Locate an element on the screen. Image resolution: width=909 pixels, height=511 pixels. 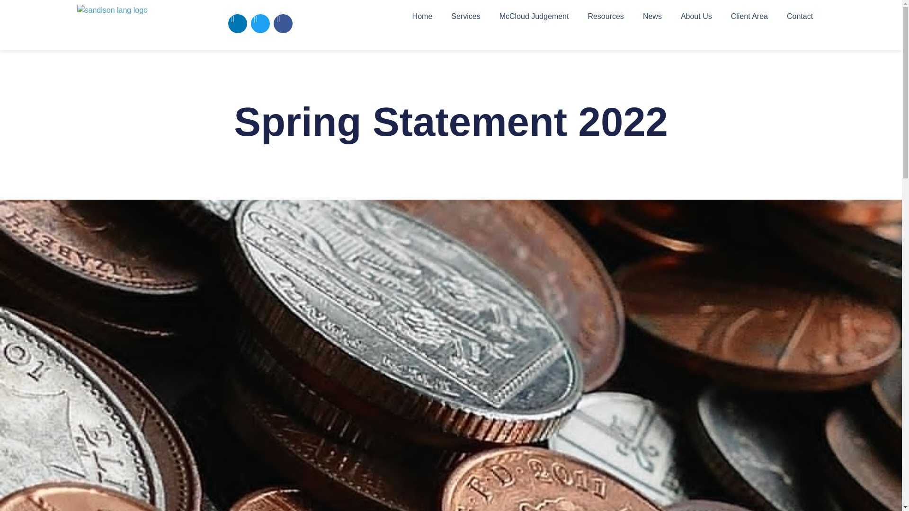
Resources is located at coordinates (605, 16).